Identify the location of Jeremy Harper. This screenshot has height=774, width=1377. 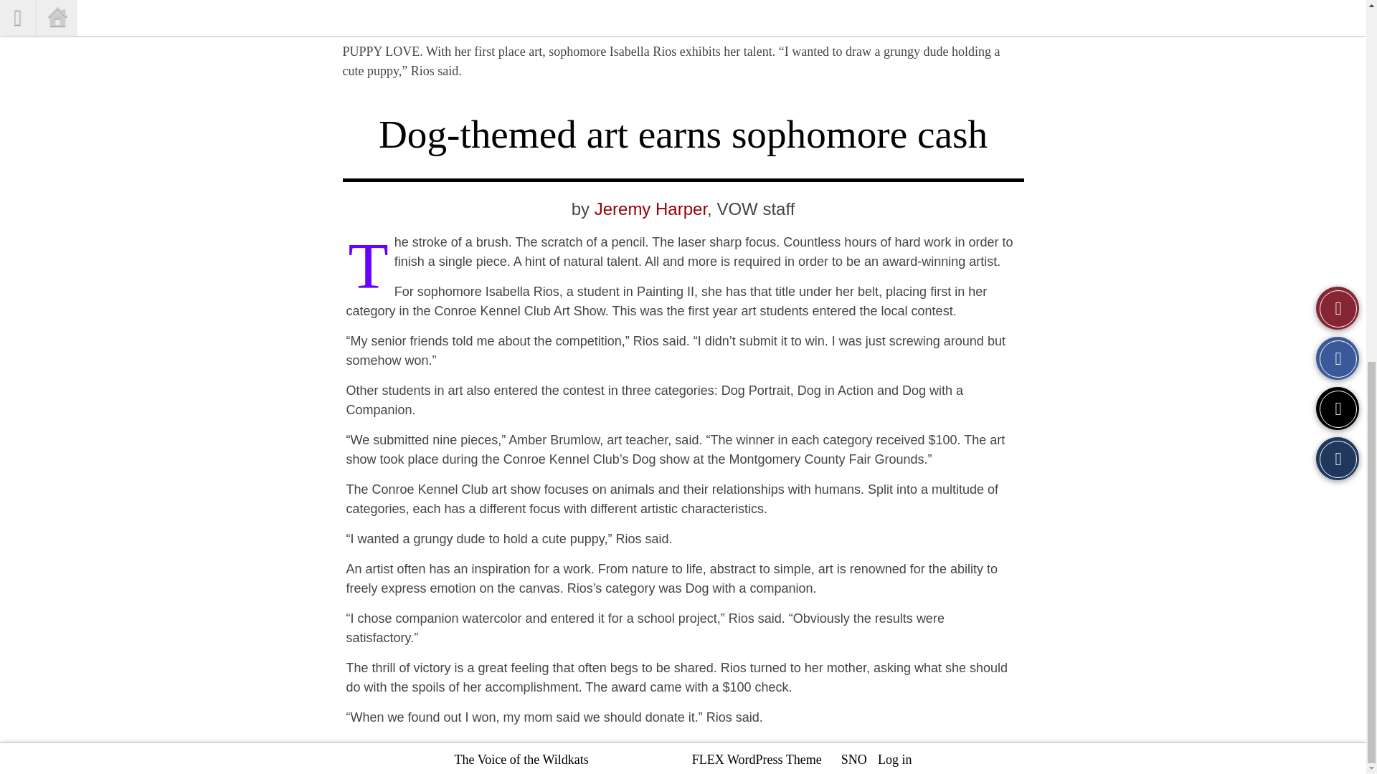
(651, 208).